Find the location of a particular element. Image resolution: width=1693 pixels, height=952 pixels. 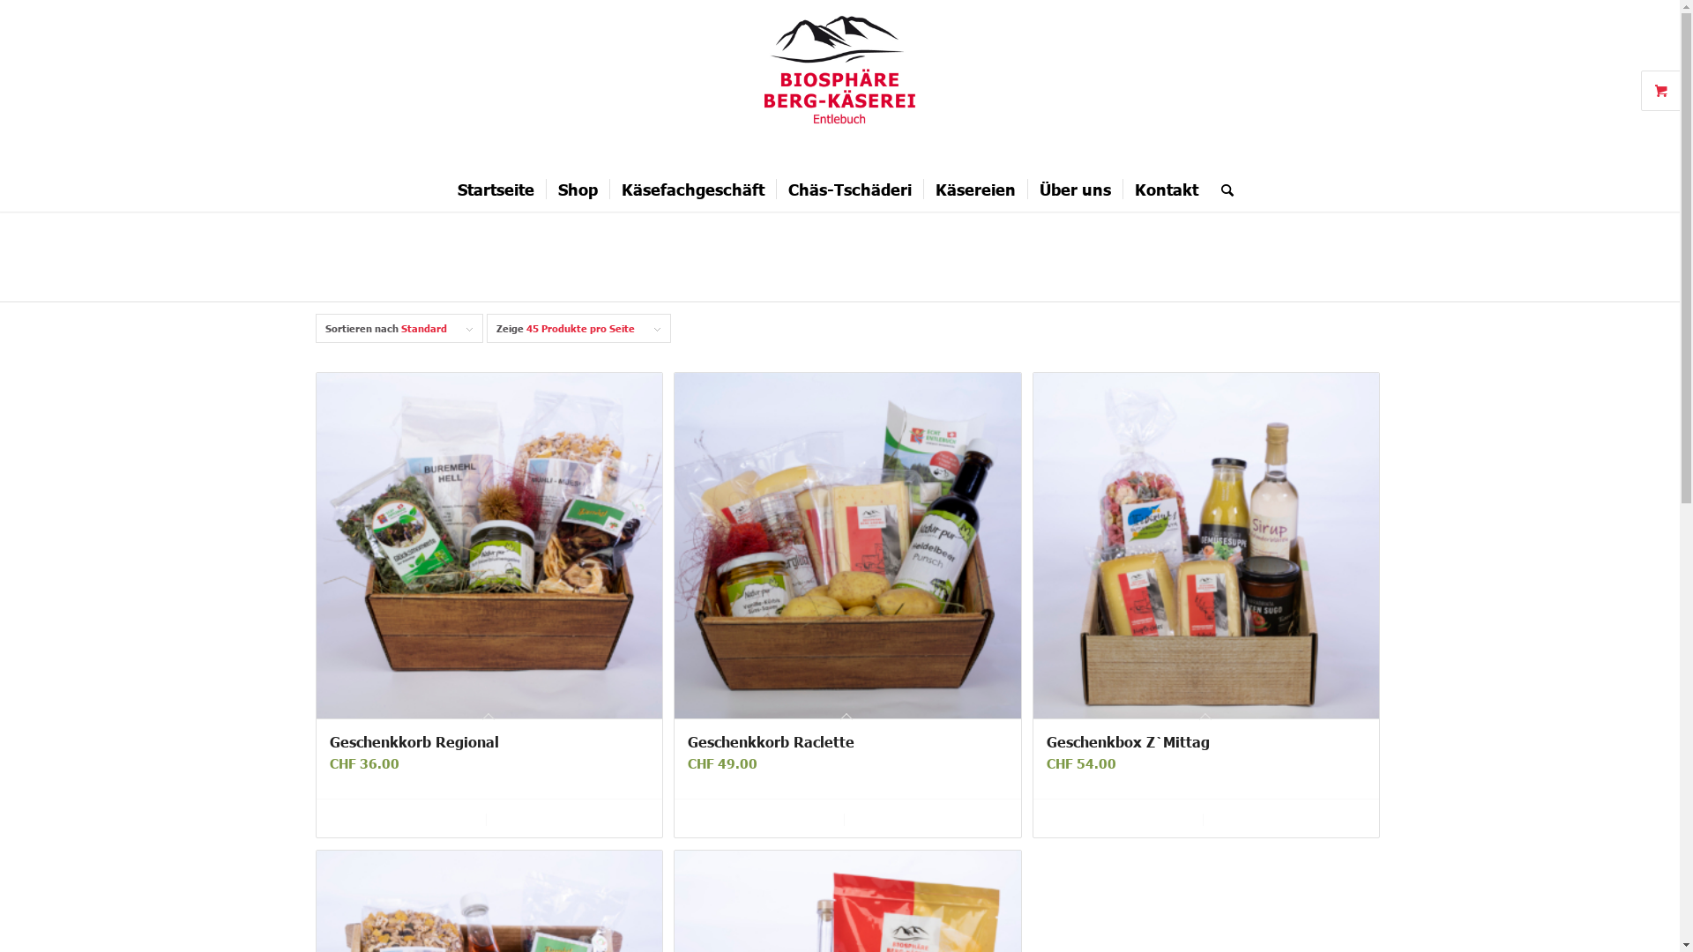

Weiterlesen is located at coordinates (764, 818).